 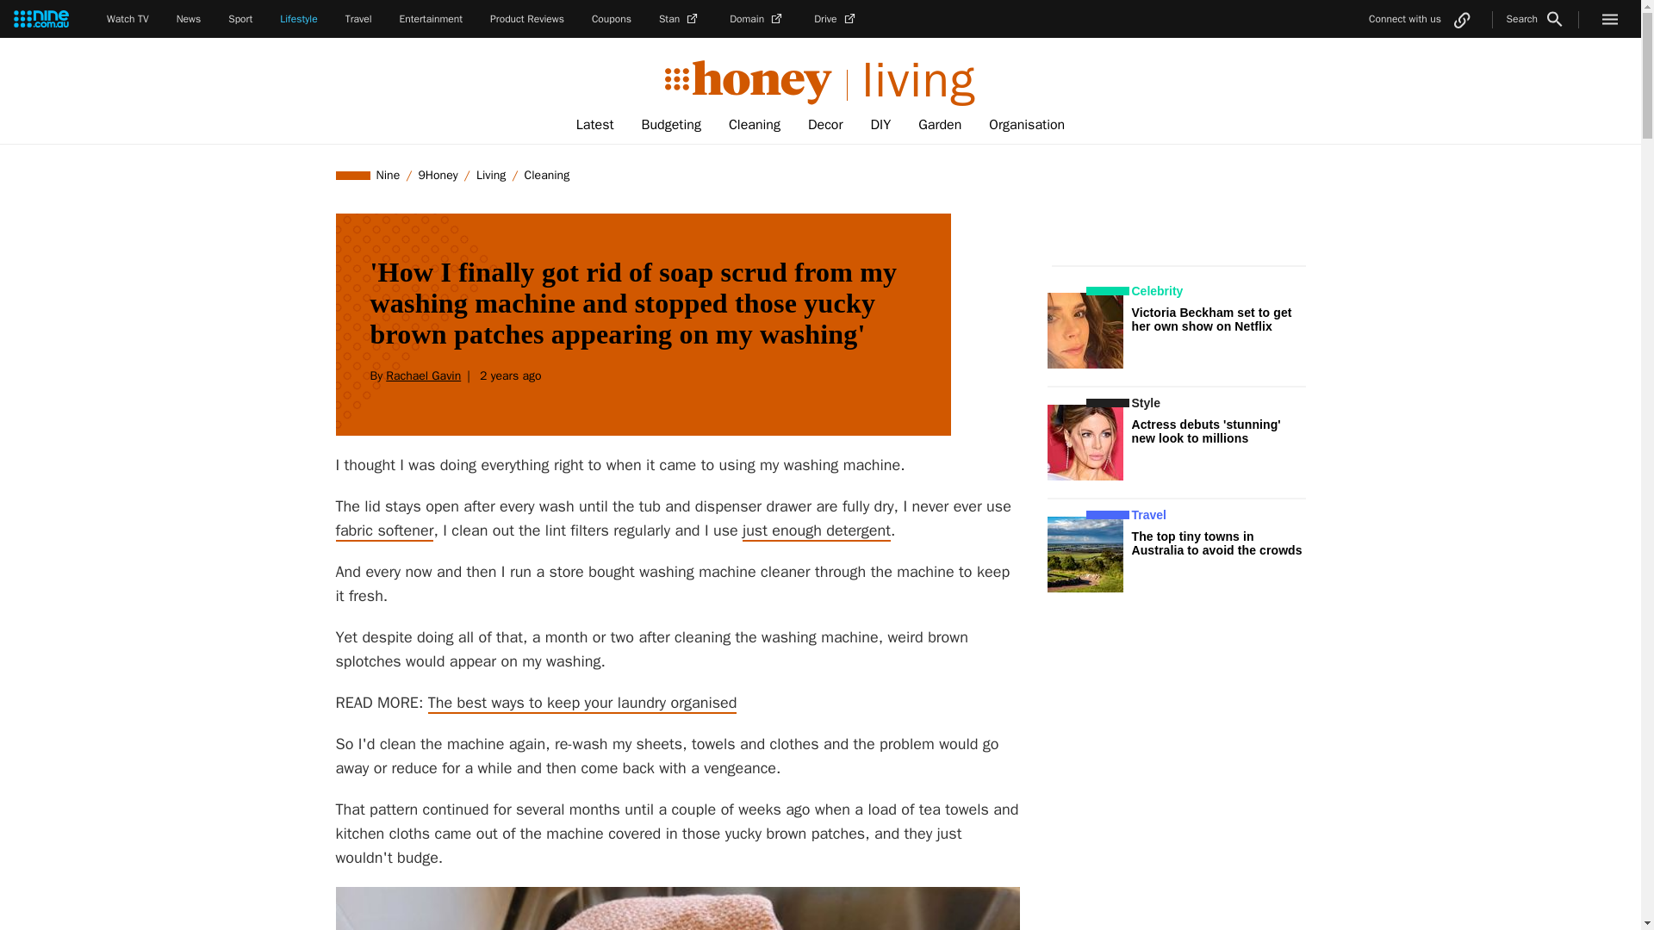 I want to click on fabric softener, so click(x=384, y=530).